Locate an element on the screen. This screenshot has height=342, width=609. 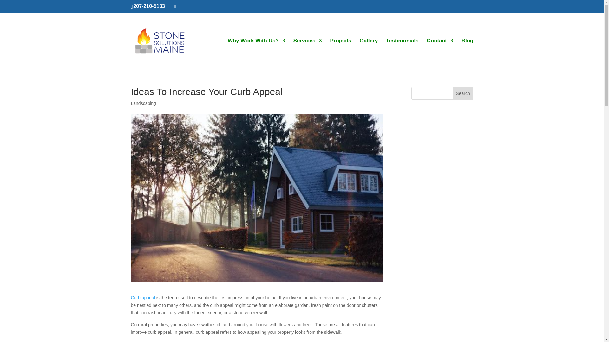
Why Work With Us? is located at coordinates (256, 54).